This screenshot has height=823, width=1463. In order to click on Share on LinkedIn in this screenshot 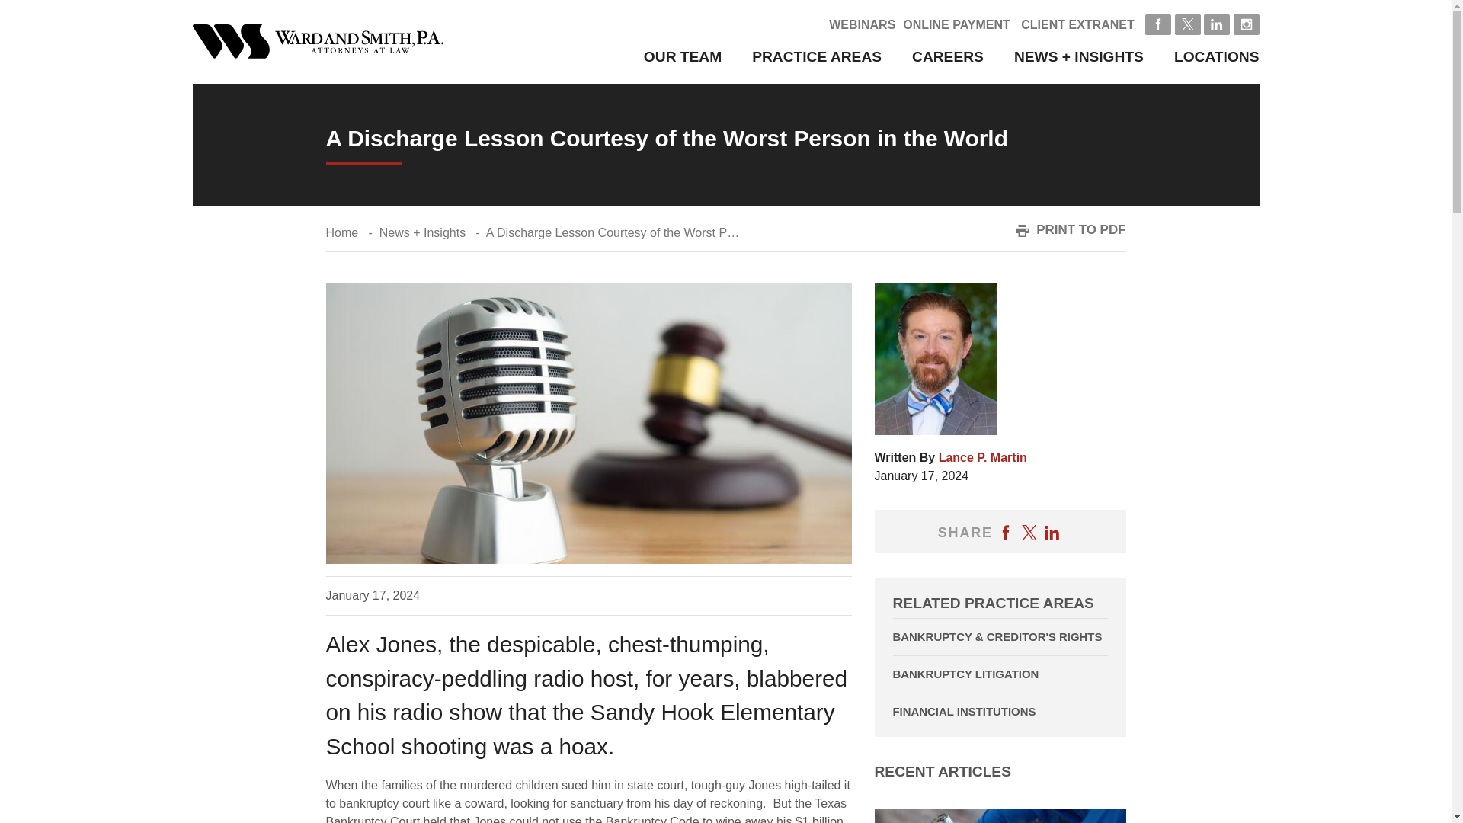, I will do `click(1052, 532)`.